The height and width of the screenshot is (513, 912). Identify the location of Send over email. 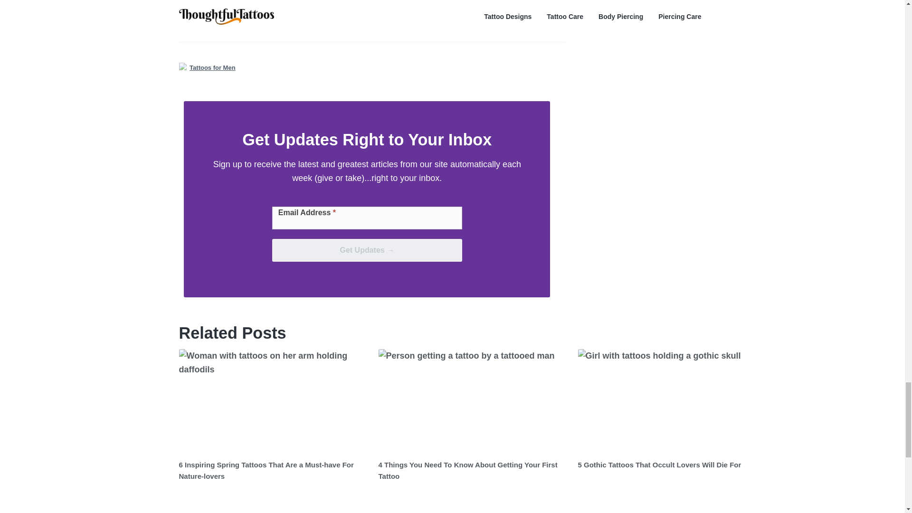
(530, 9).